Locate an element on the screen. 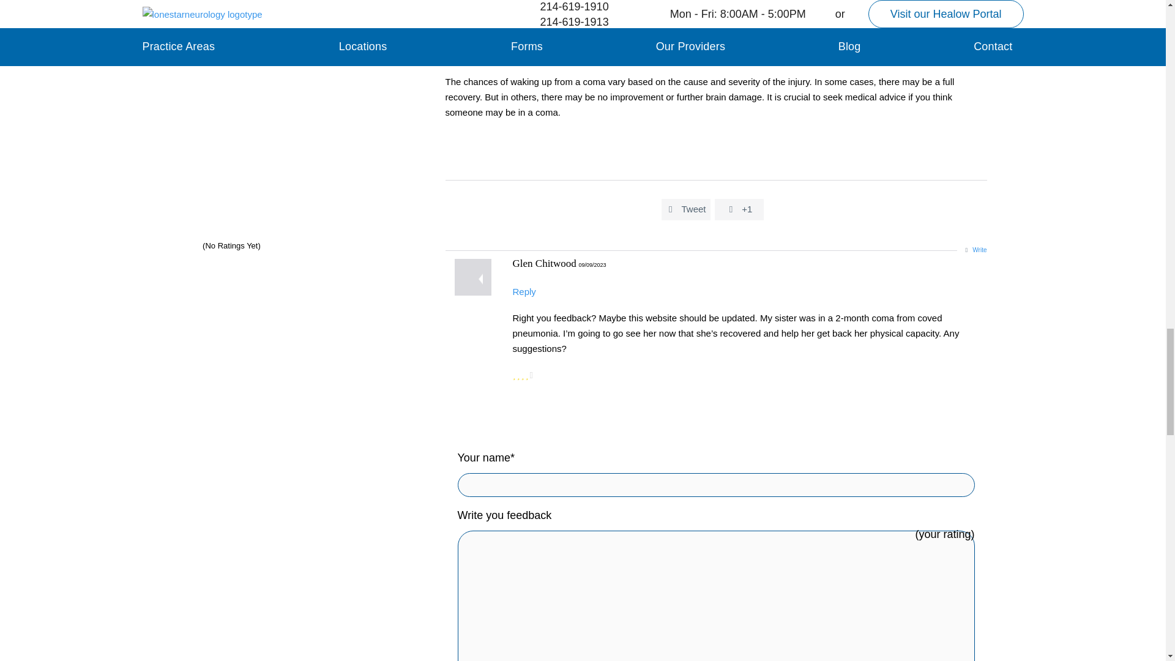 This screenshot has height=661, width=1175. 1 Star is located at coordinates (157, 244).